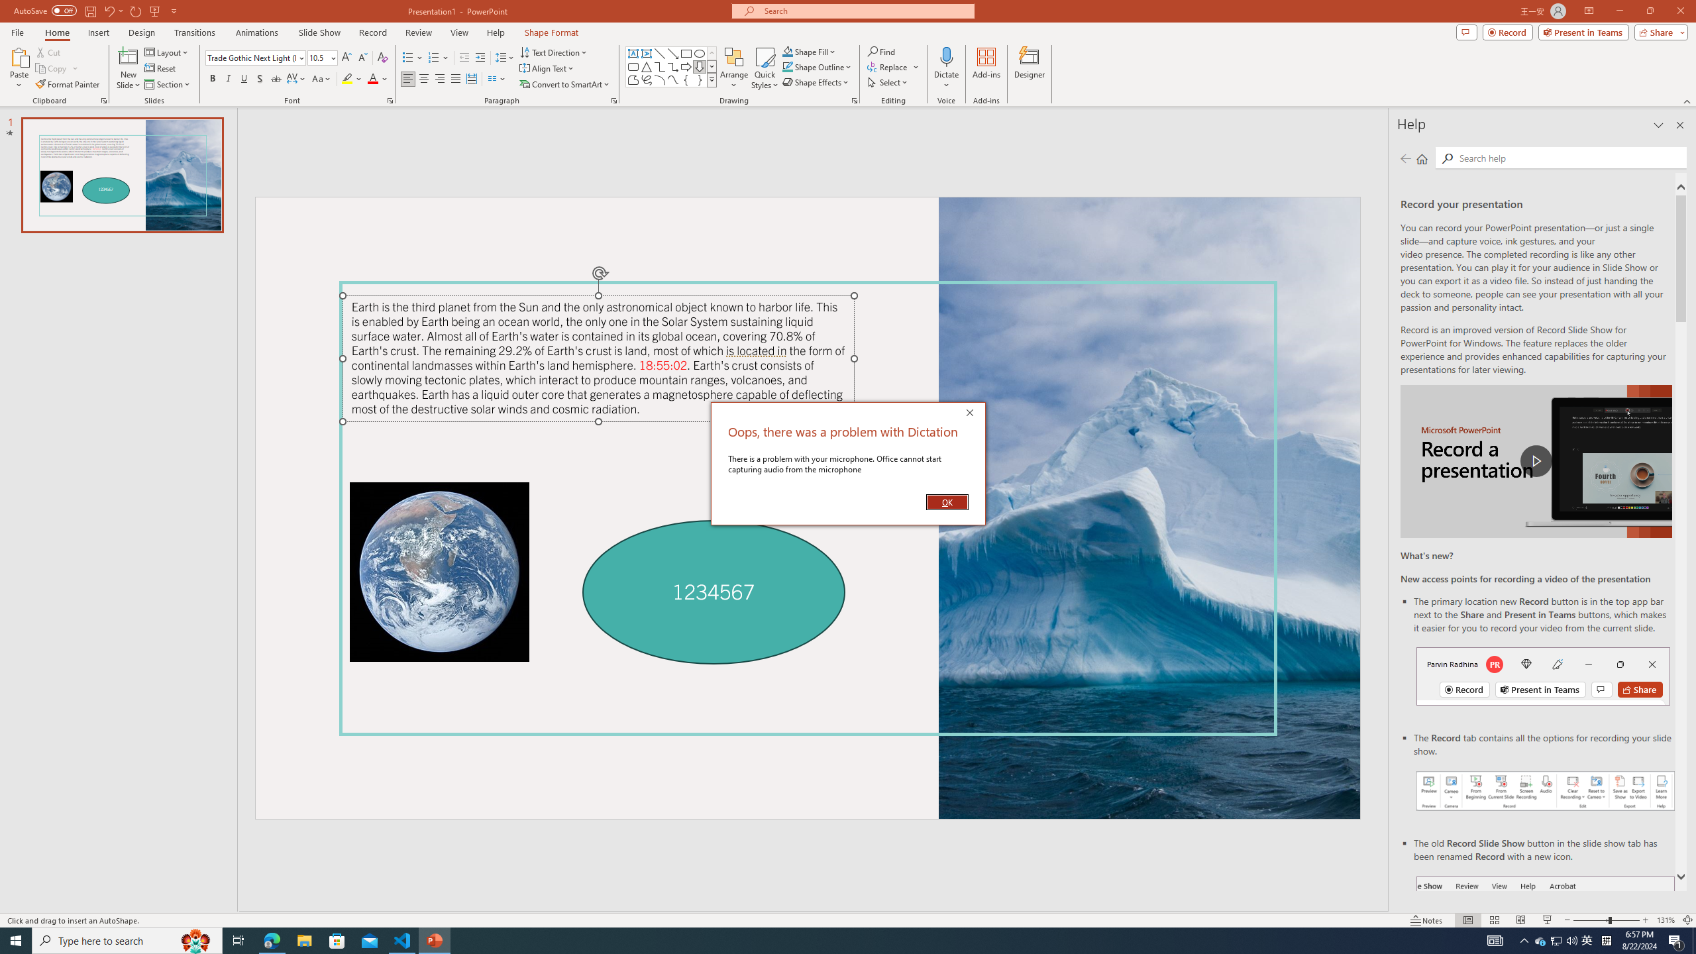 The width and height of the screenshot is (1696, 954). I want to click on User Promoted Notification Area, so click(1557, 941).